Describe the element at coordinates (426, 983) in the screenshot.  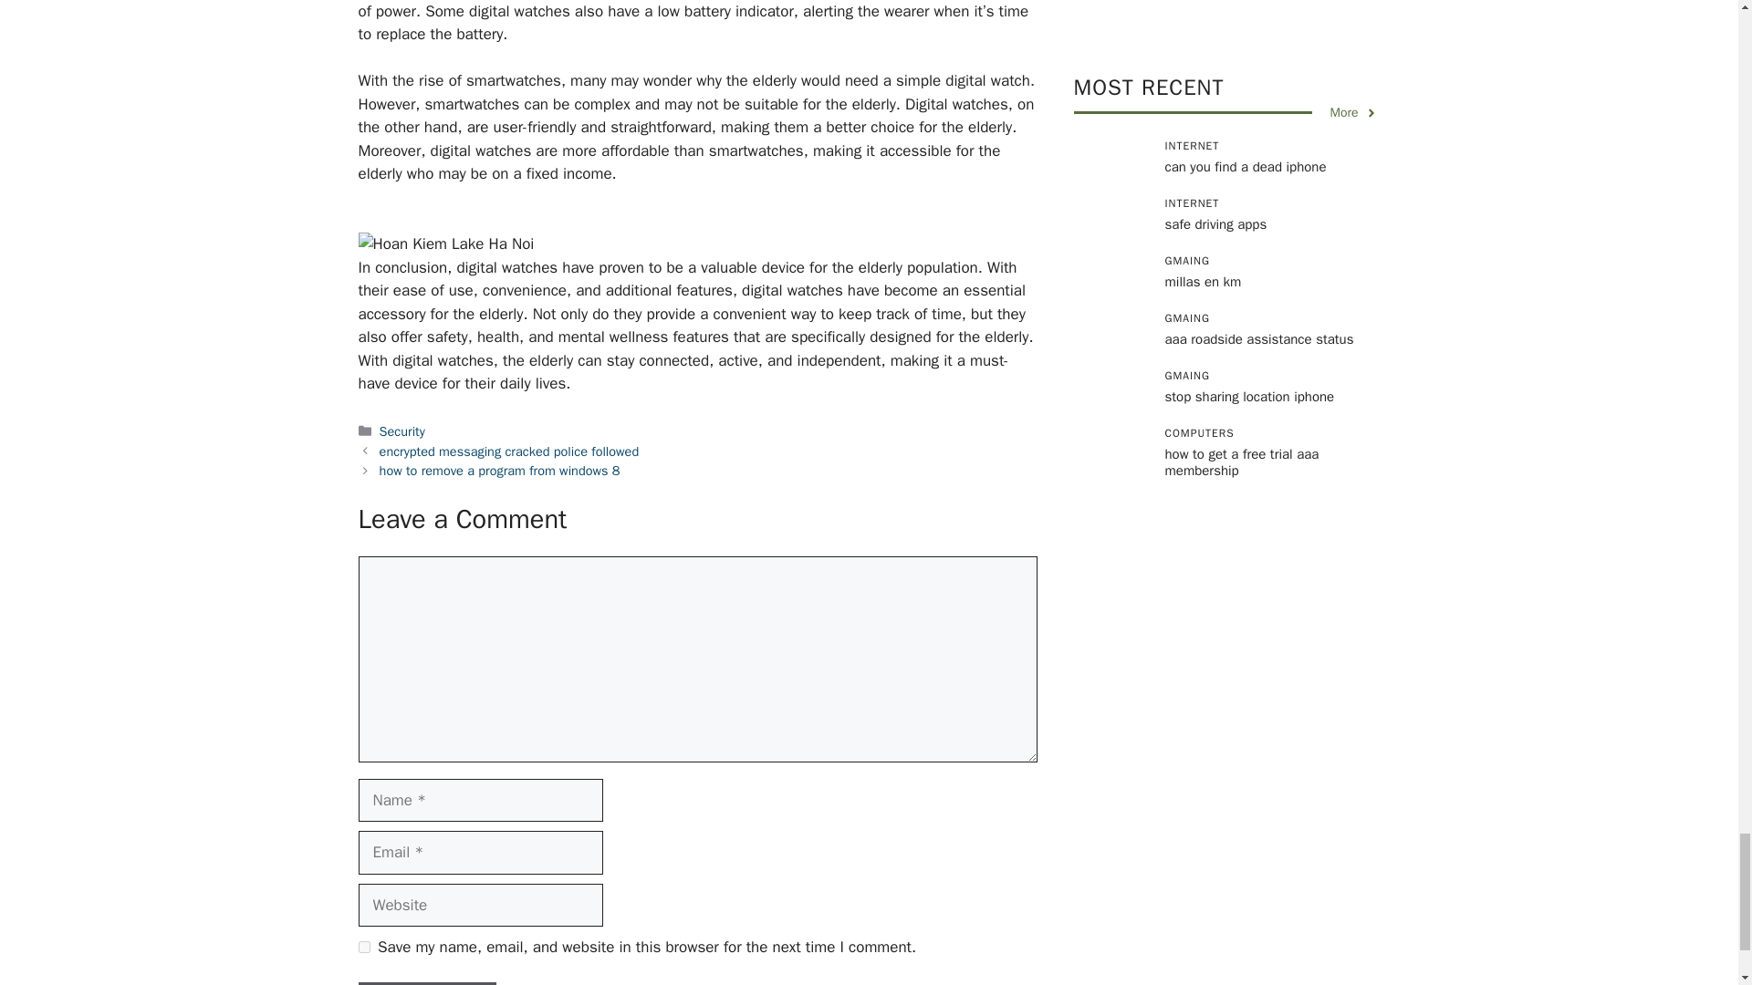
I see `Post Comment` at that location.